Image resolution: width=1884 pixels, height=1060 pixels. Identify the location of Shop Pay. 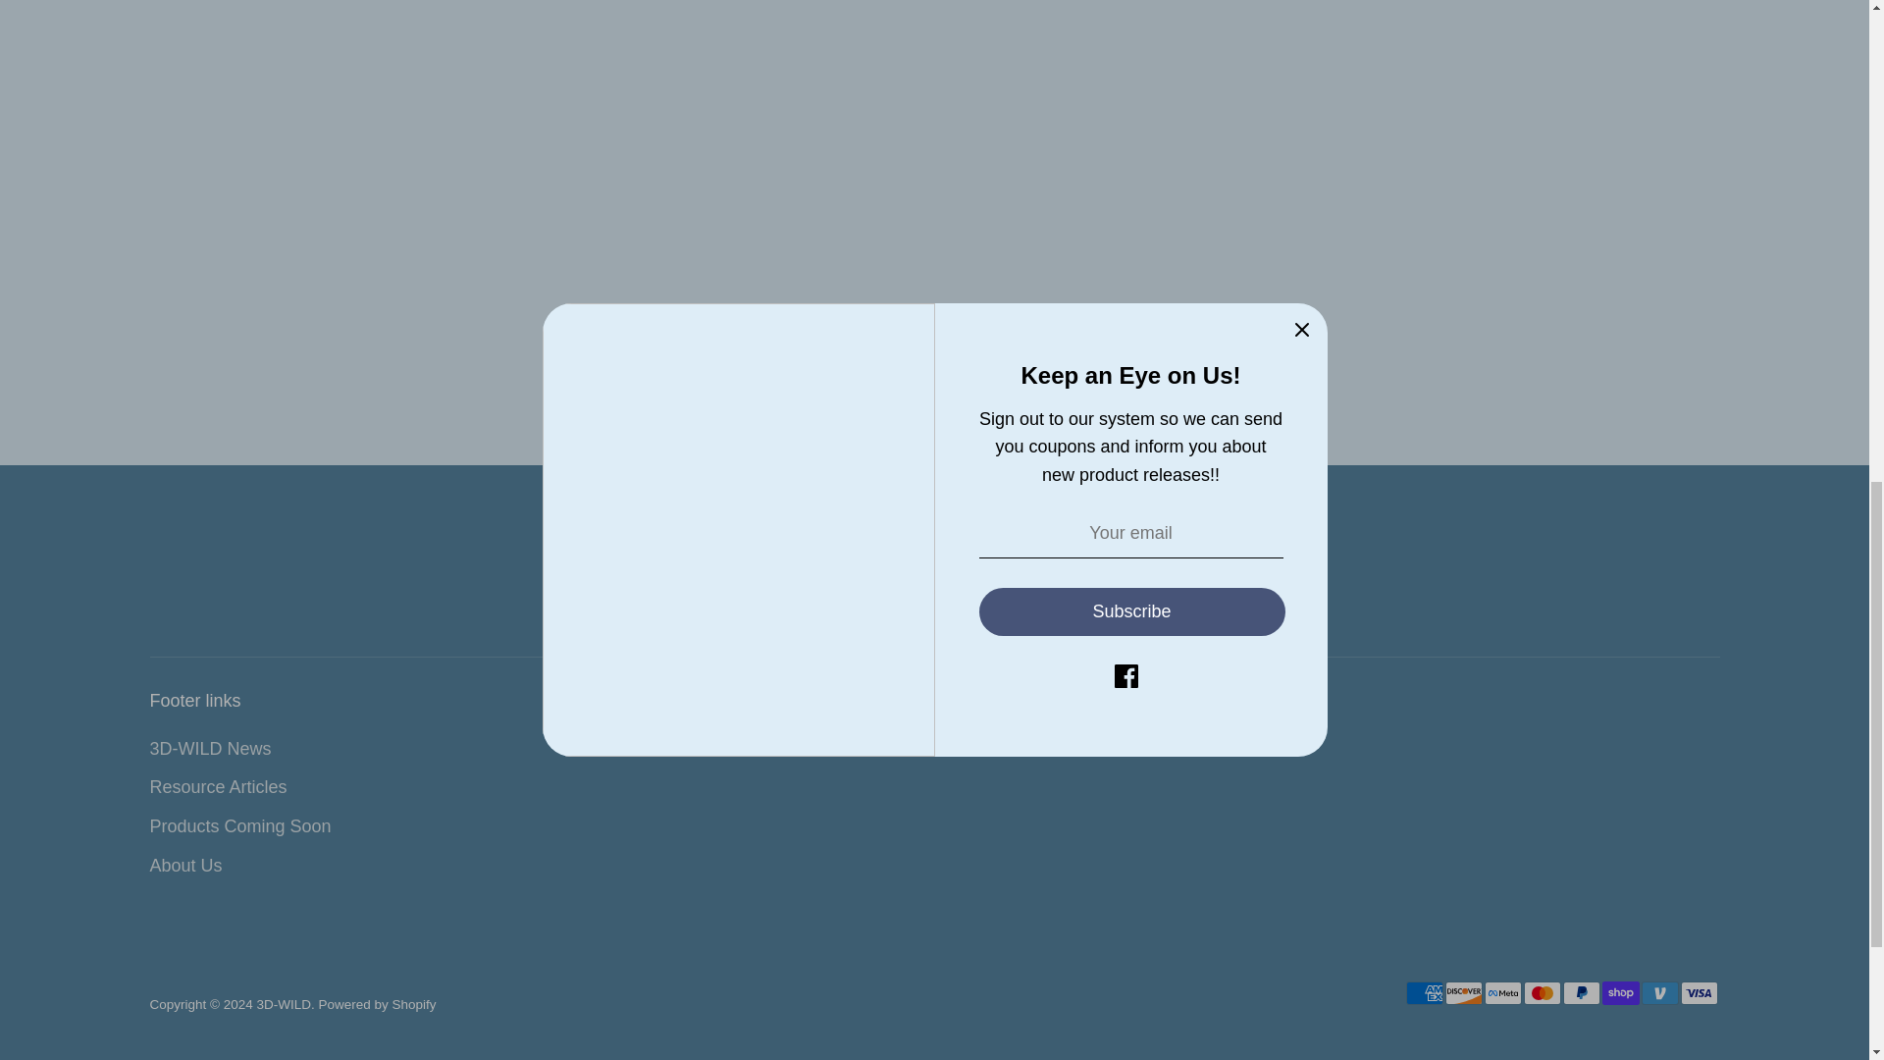
(1620, 993).